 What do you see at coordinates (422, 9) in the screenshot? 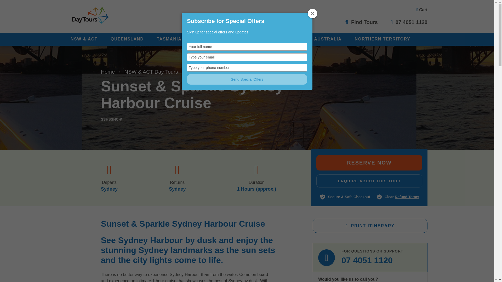
I see `Cart` at bounding box center [422, 9].